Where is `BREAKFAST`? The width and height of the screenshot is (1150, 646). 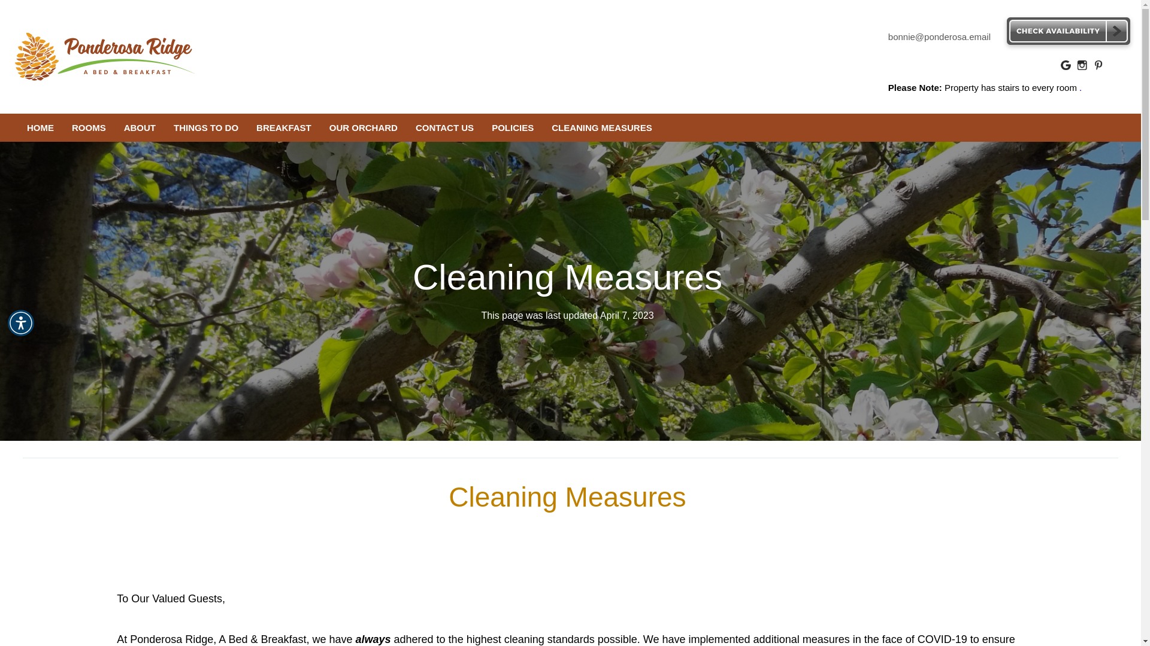 BREAKFAST is located at coordinates (284, 127).